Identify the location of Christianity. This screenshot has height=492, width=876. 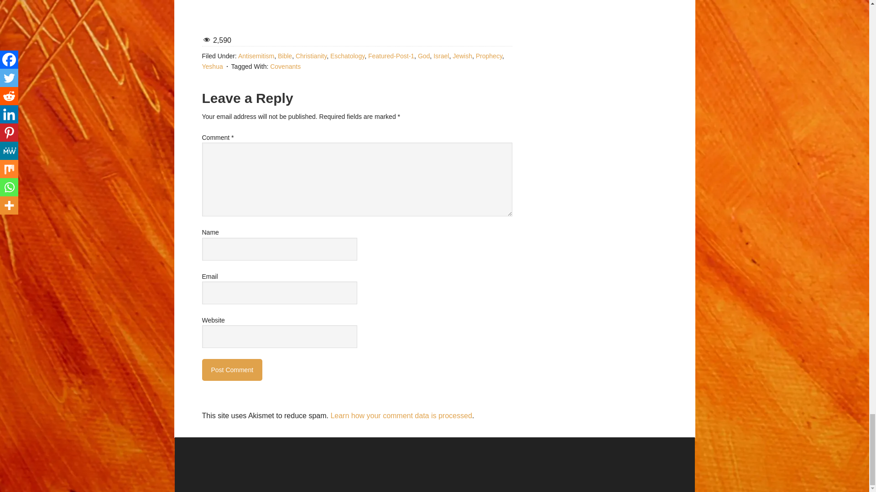
(311, 56).